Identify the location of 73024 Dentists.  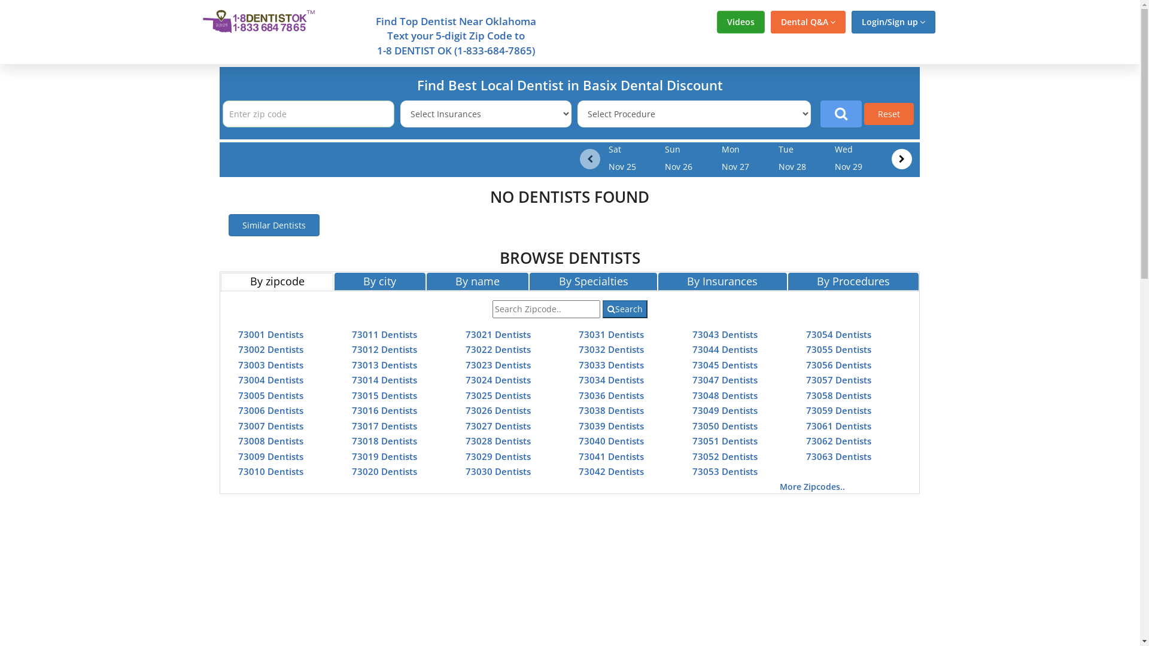
(498, 380).